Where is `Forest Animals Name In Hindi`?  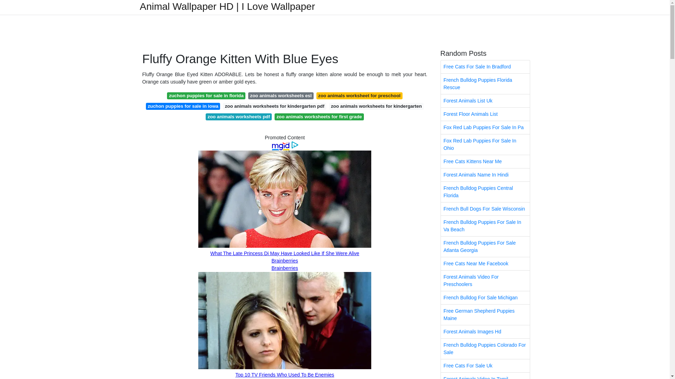 Forest Animals Name In Hindi is located at coordinates (485, 175).